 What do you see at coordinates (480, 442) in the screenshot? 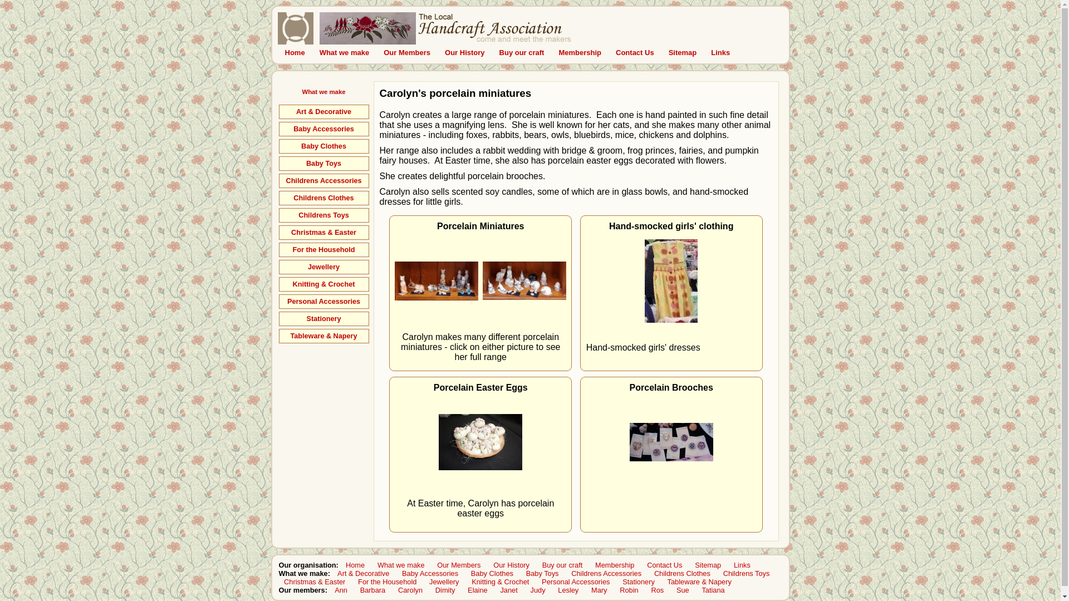
I see `Porcelain Easter Eggs` at bounding box center [480, 442].